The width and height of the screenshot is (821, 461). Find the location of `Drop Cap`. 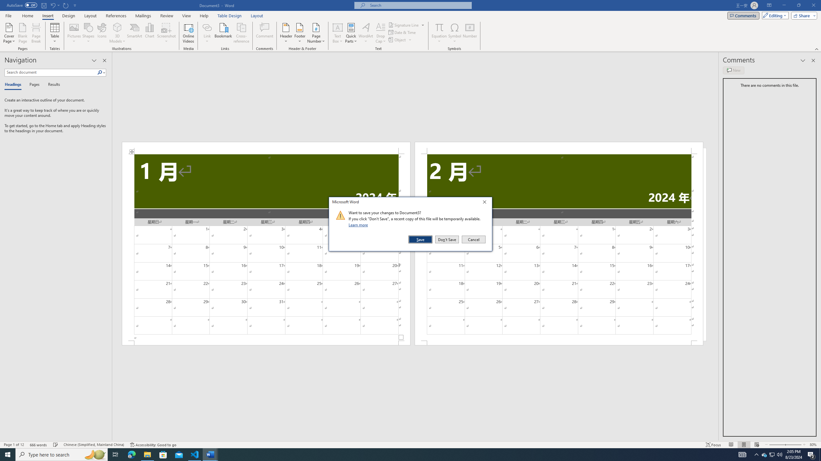

Drop Cap is located at coordinates (380, 33).